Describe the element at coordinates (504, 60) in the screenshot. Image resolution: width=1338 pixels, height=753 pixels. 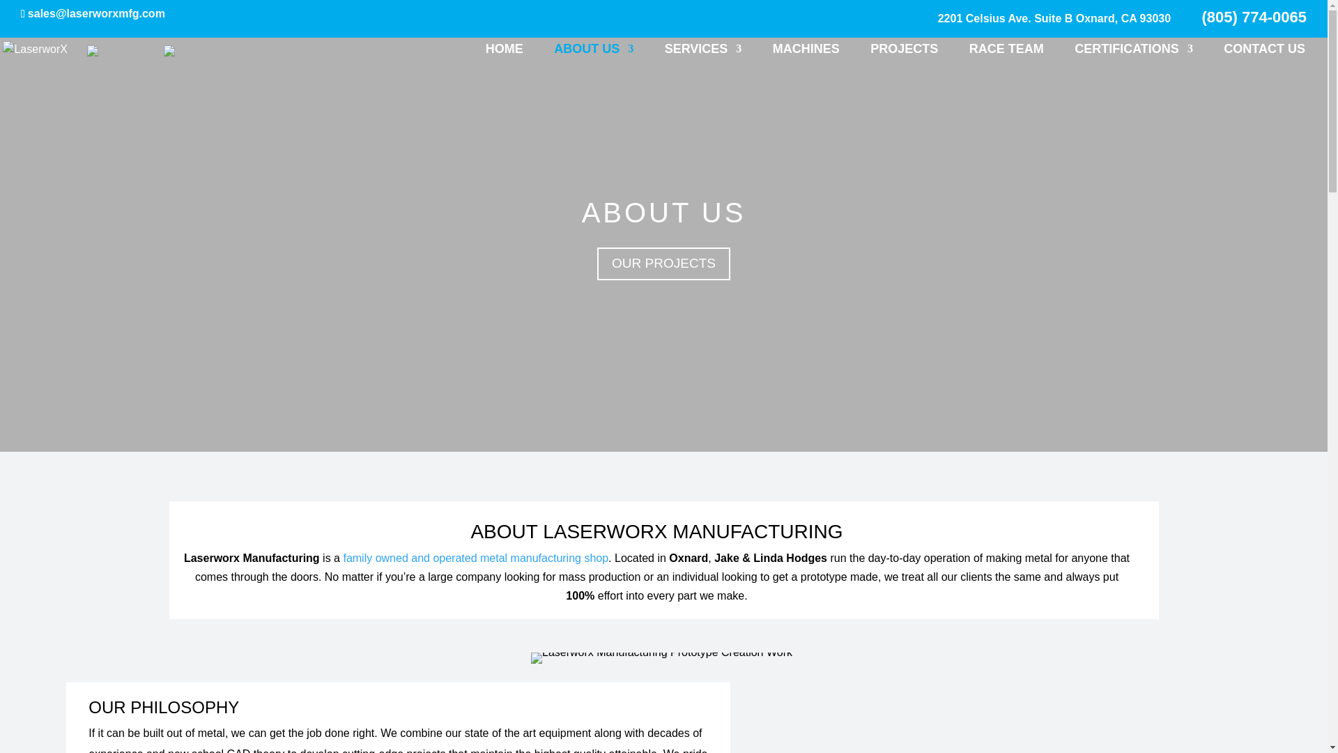
I see `HOME` at that location.